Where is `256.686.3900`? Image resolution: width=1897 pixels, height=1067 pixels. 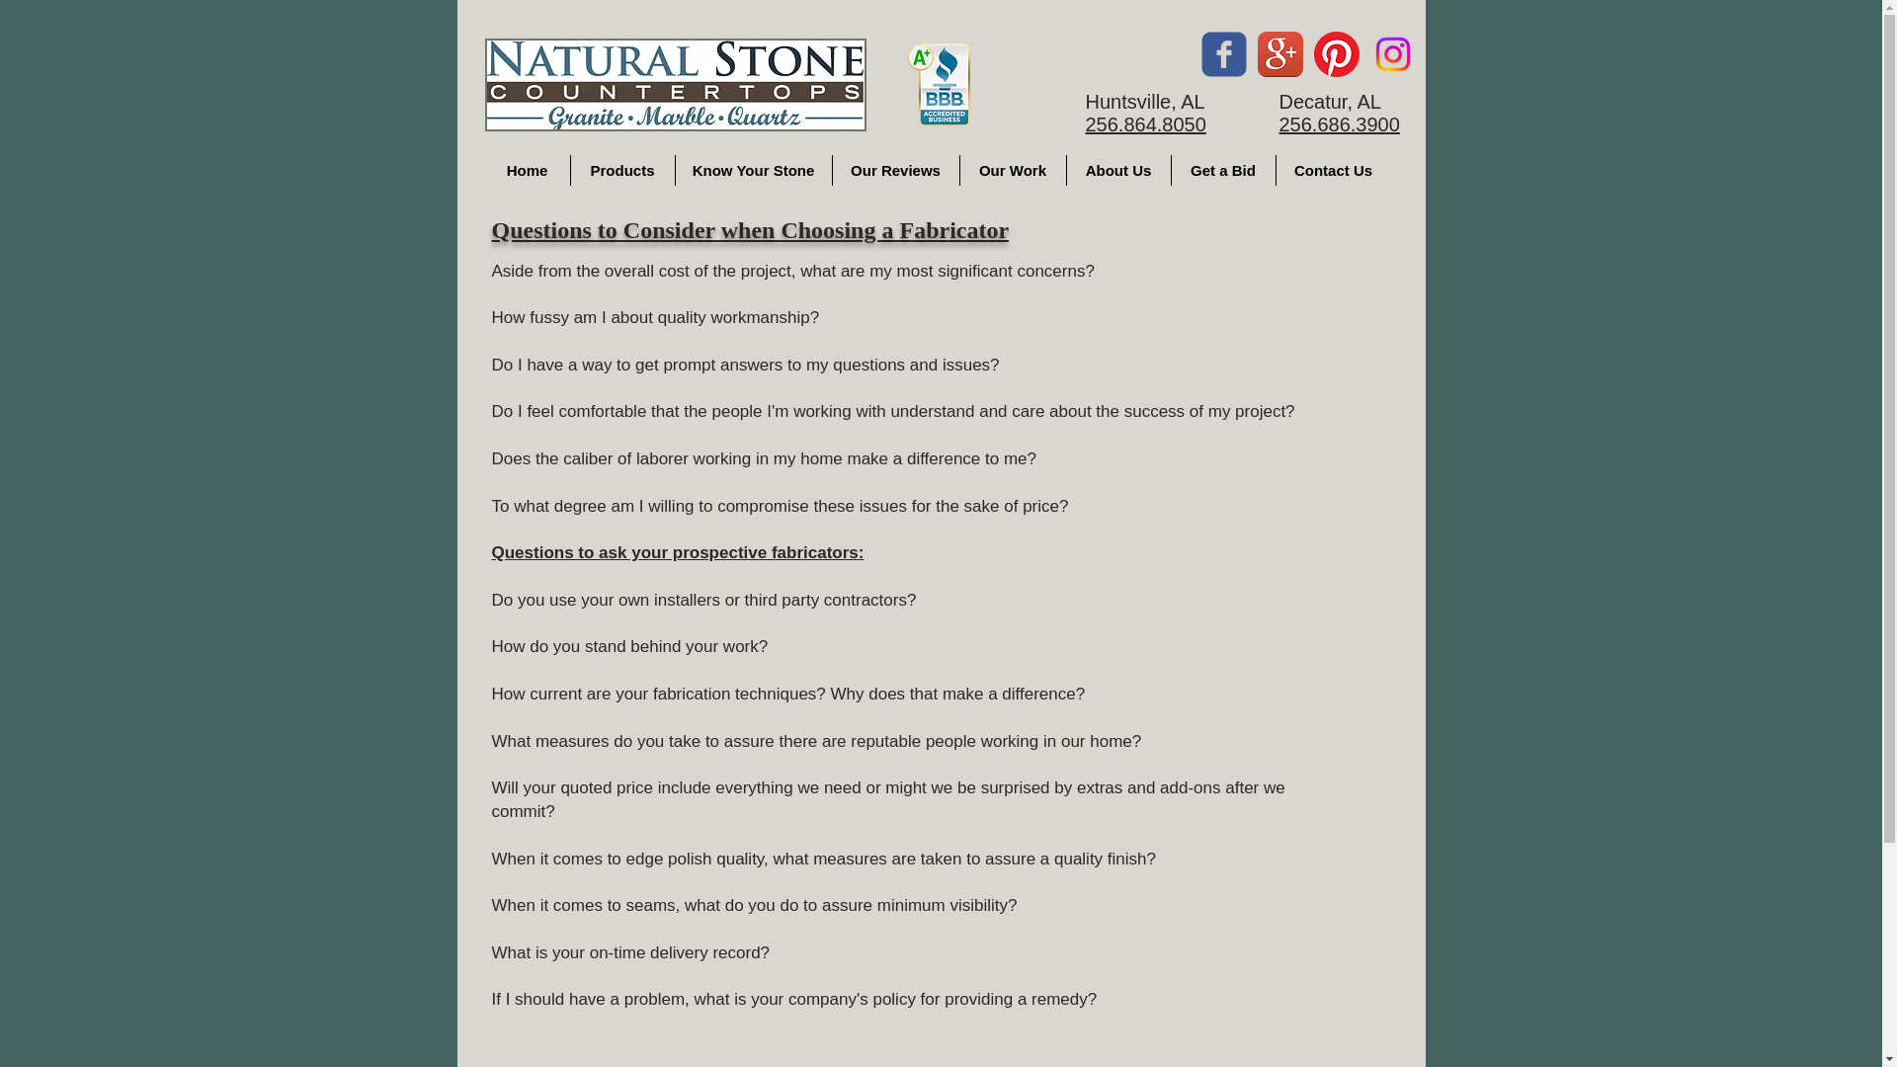 256.686.3900 is located at coordinates (1339, 124).